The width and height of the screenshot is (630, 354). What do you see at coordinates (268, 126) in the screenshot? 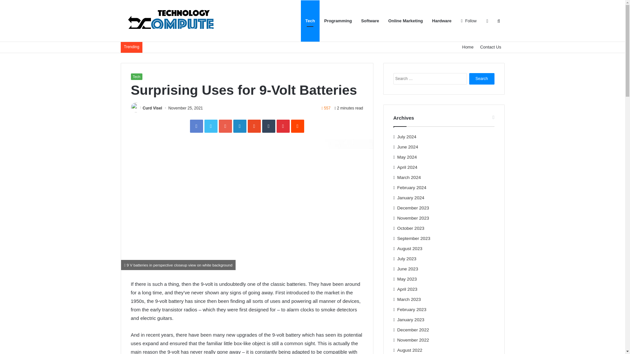
I see `Tumblr` at bounding box center [268, 126].